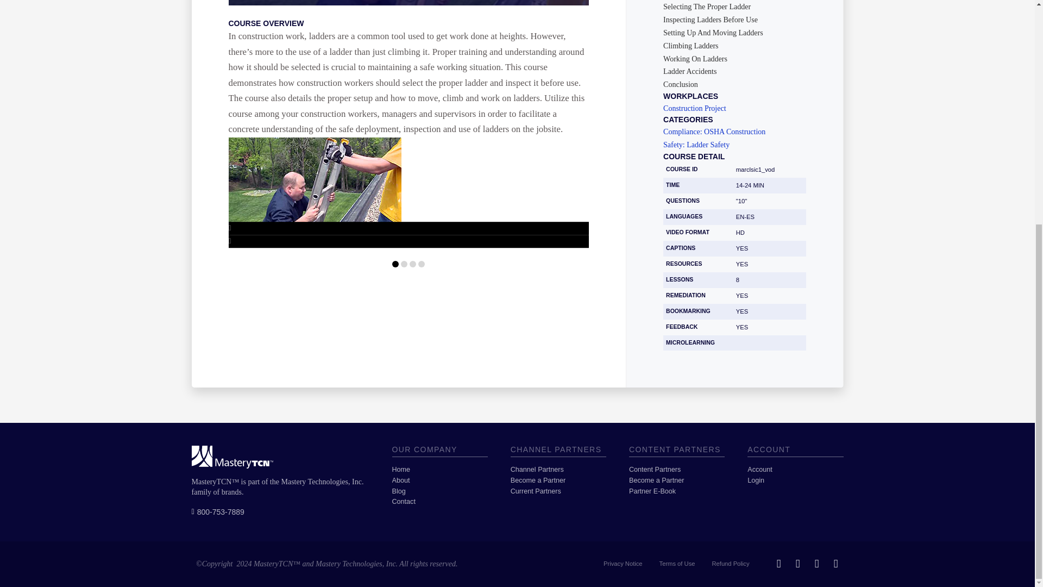 The height and width of the screenshot is (587, 1043). What do you see at coordinates (734, 109) in the screenshot?
I see `Construction Project` at bounding box center [734, 109].